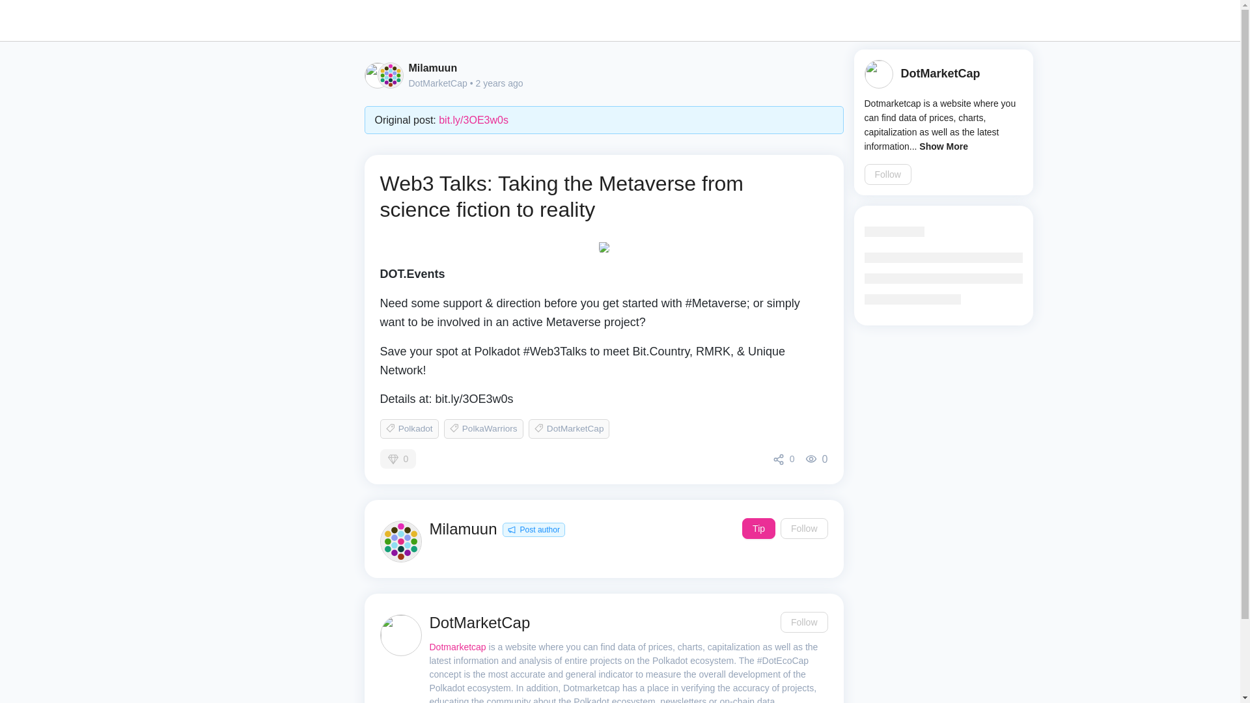 The width and height of the screenshot is (1250, 703). Describe the element at coordinates (803, 529) in the screenshot. I see `Follow` at that location.